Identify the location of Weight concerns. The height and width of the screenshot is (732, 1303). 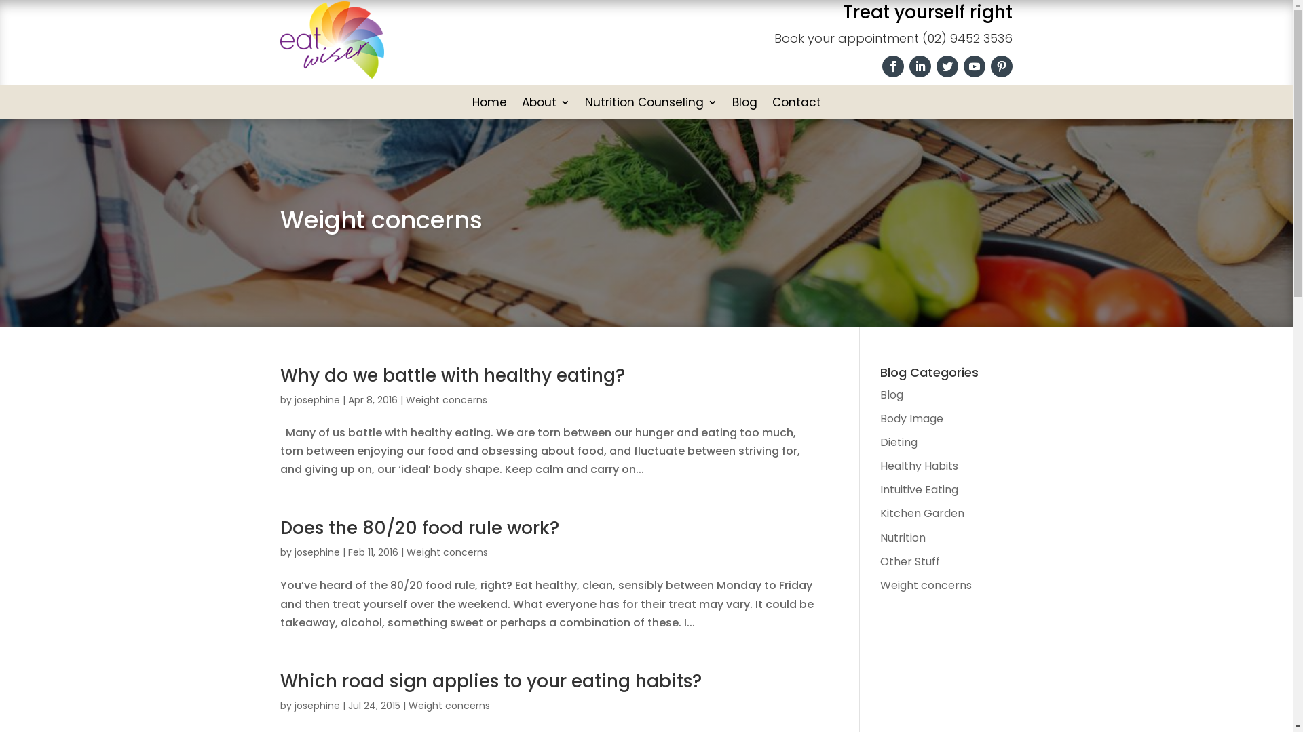
(926, 586).